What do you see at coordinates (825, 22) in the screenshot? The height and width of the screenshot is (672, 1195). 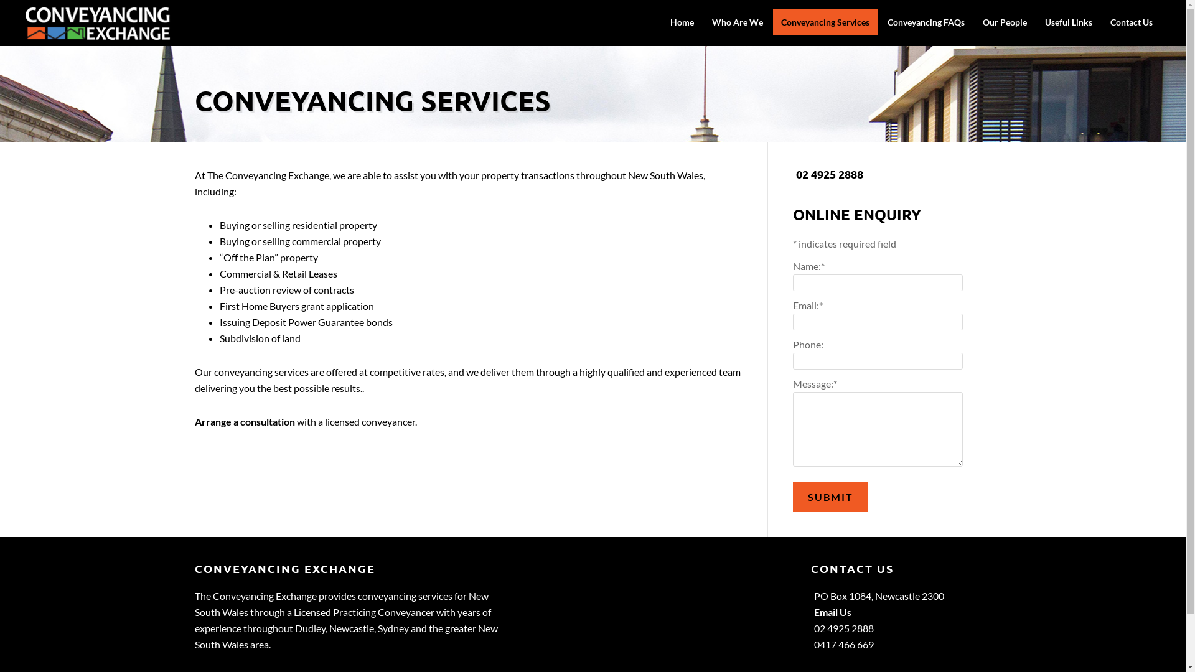 I see `Conveyancing Services` at bounding box center [825, 22].